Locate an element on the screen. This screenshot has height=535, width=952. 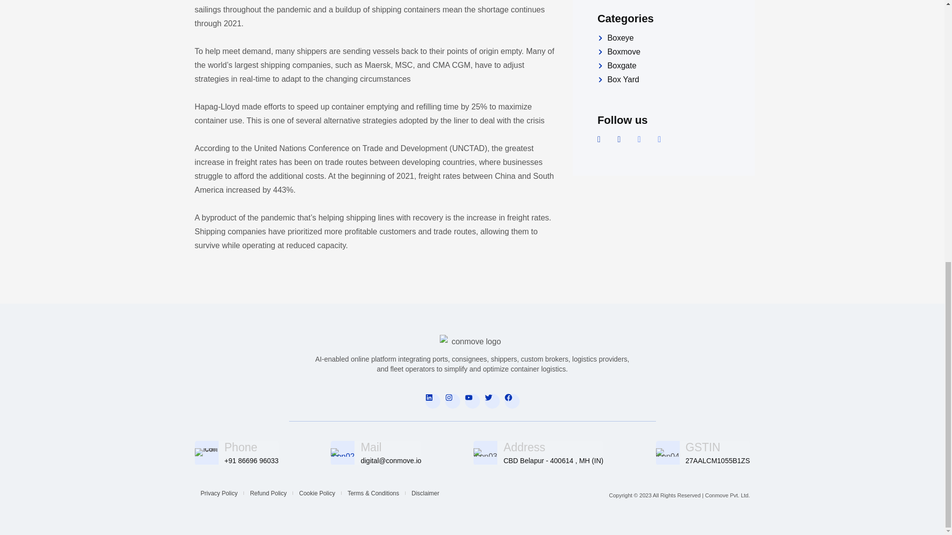
Facebook is located at coordinates (512, 401).